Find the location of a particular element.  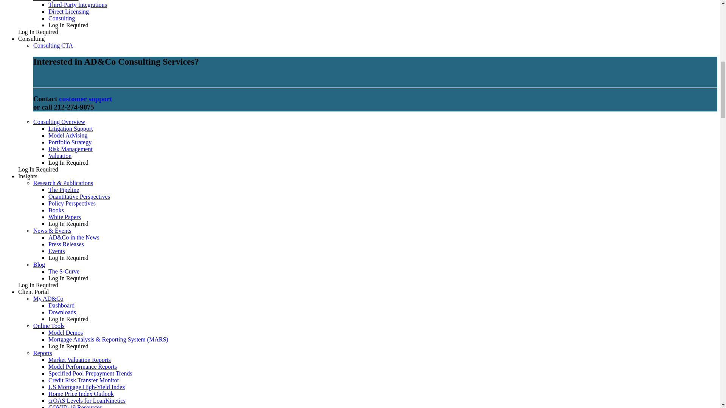

Valuation is located at coordinates (60, 156).